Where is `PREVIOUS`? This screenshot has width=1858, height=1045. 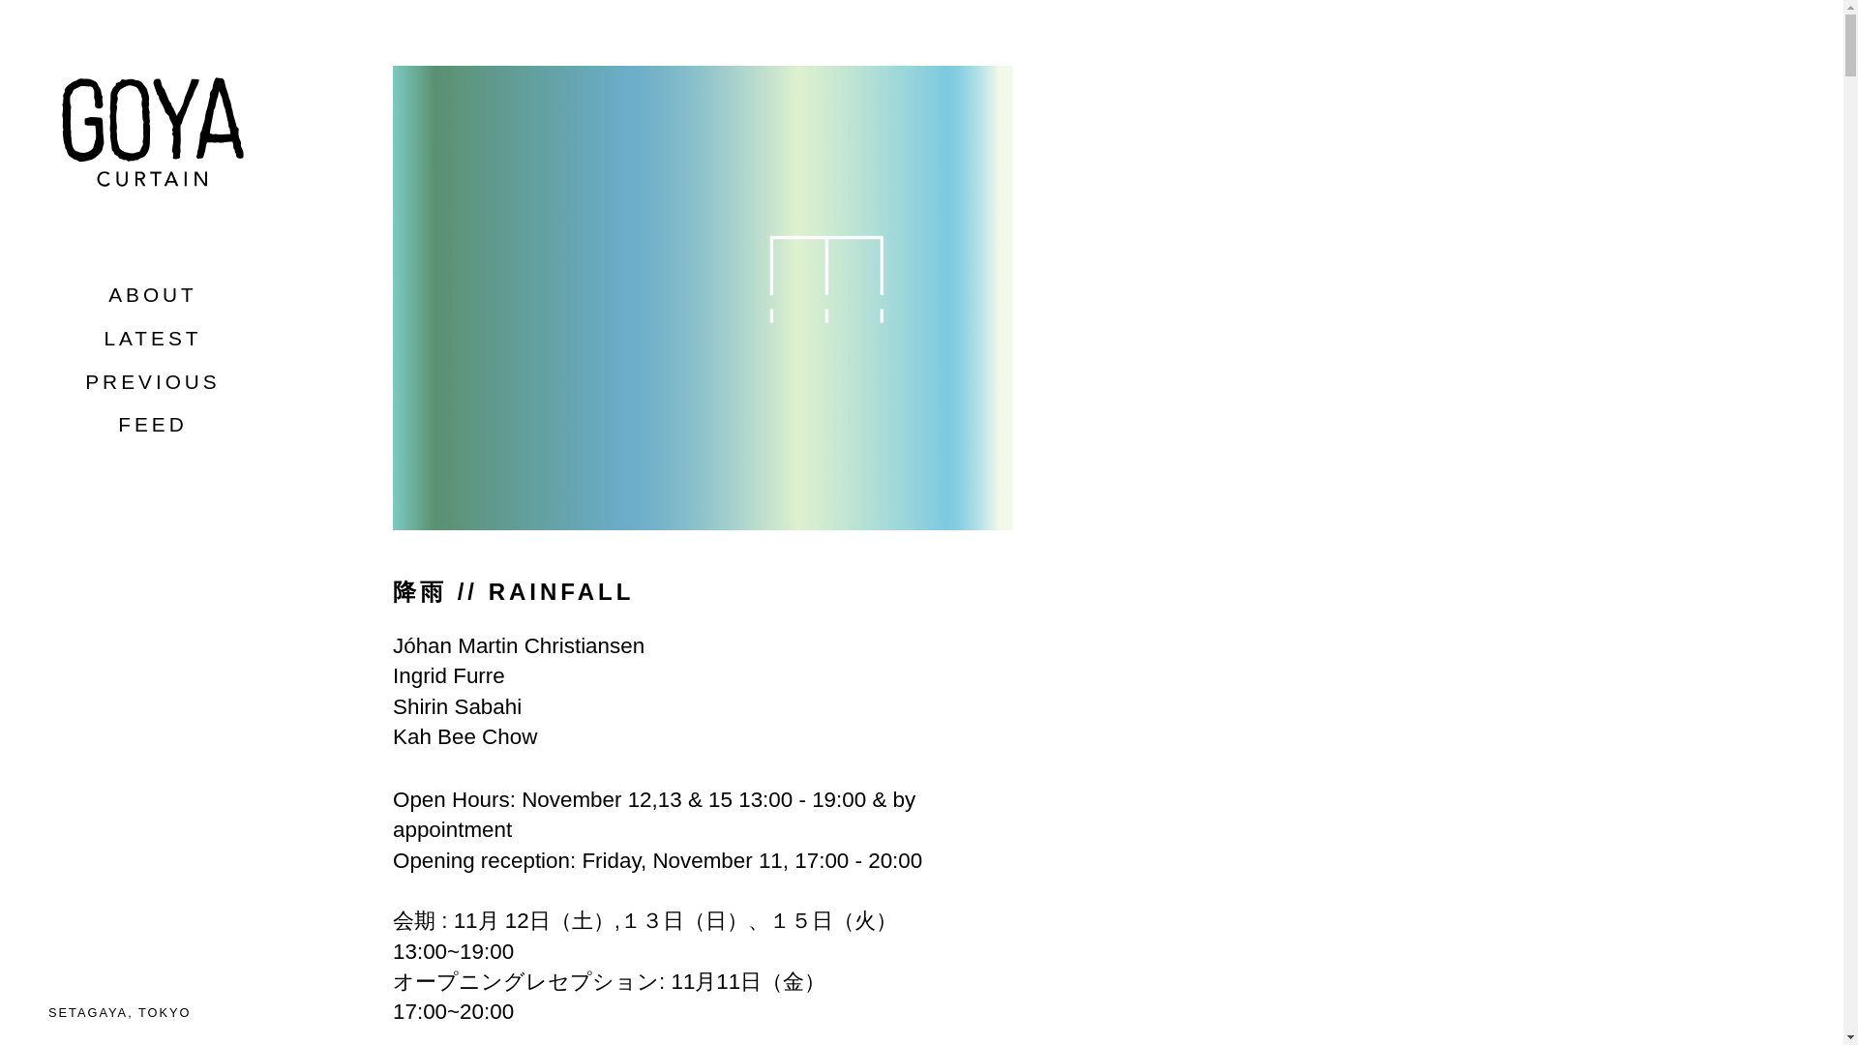 PREVIOUS is located at coordinates (152, 381).